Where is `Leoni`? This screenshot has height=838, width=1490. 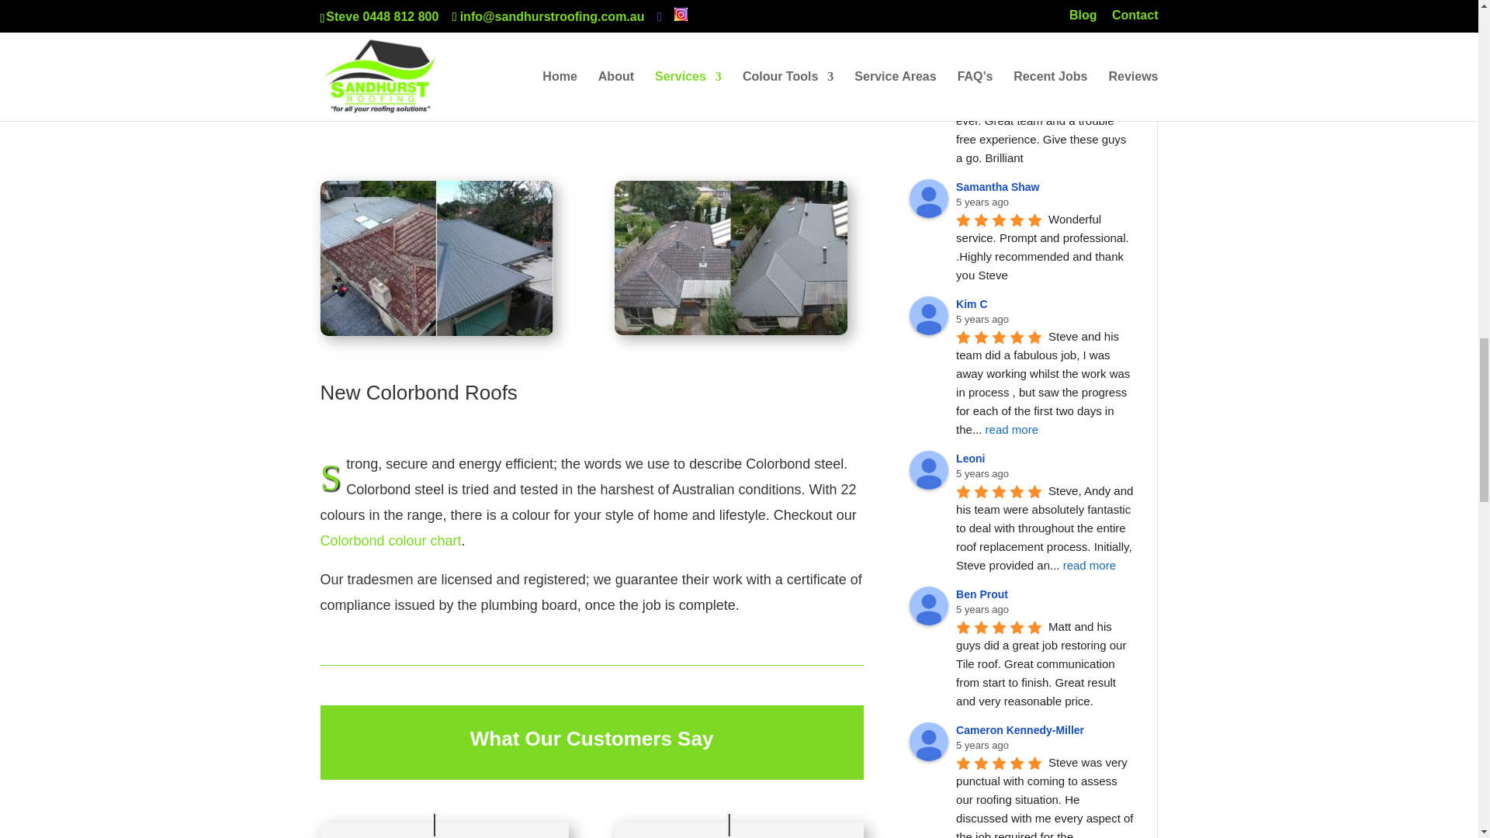
Leoni is located at coordinates (928, 470).